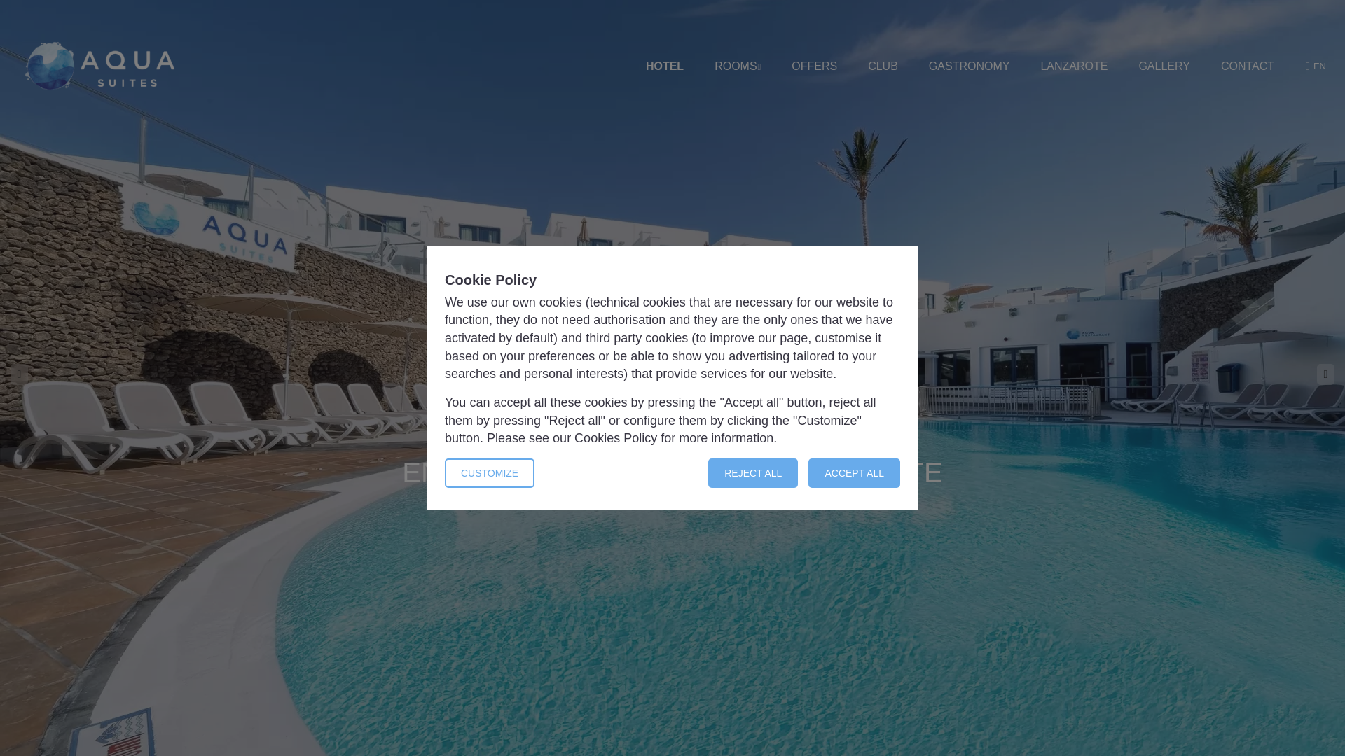 This screenshot has width=1345, height=756. Describe the element at coordinates (1316, 66) in the screenshot. I see `EN` at that location.